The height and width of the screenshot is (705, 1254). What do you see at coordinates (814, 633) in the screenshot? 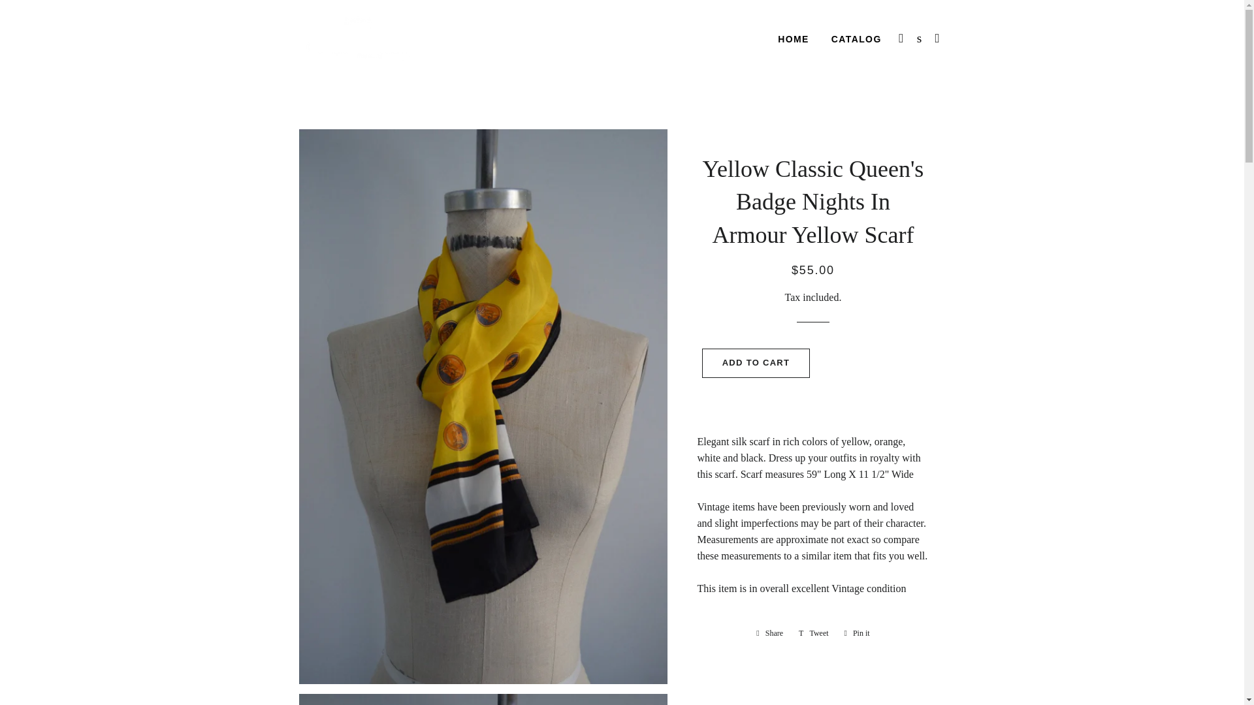
I see `Pin on Pinterest` at bounding box center [814, 633].